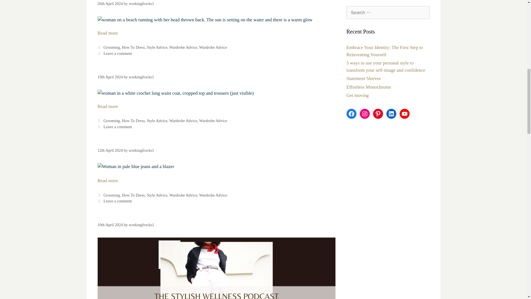  What do you see at coordinates (136, 166) in the screenshot?
I see `Blazer and Jeans` at bounding box center [136, 166].